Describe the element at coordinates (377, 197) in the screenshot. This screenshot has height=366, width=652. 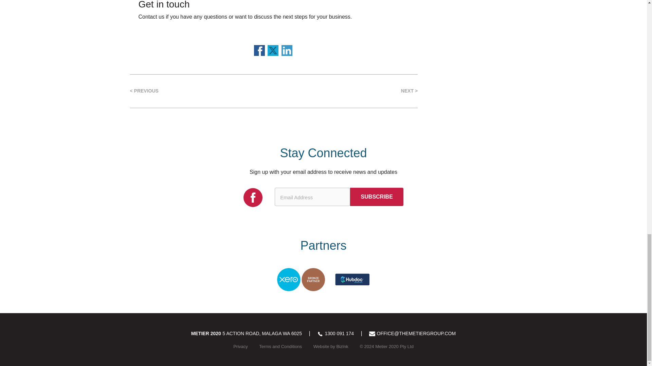
I see `Subscribe` at that location.